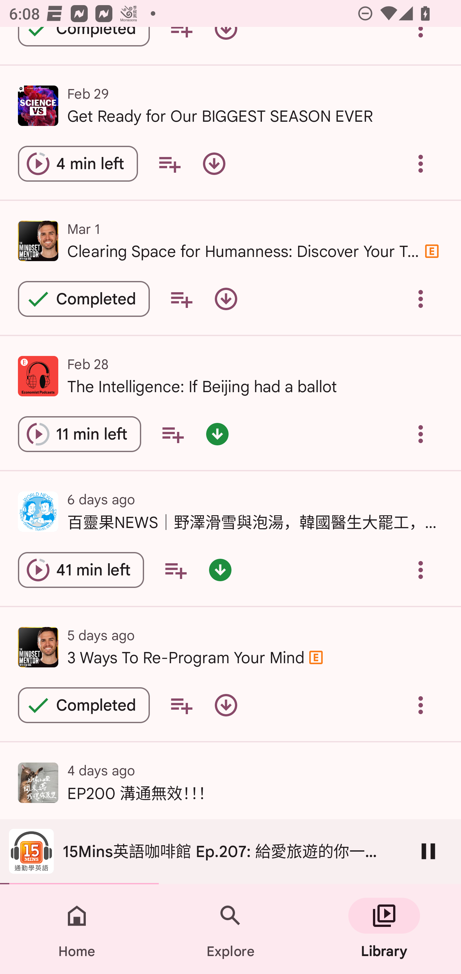  I want to click on Home, so click(77, 929).